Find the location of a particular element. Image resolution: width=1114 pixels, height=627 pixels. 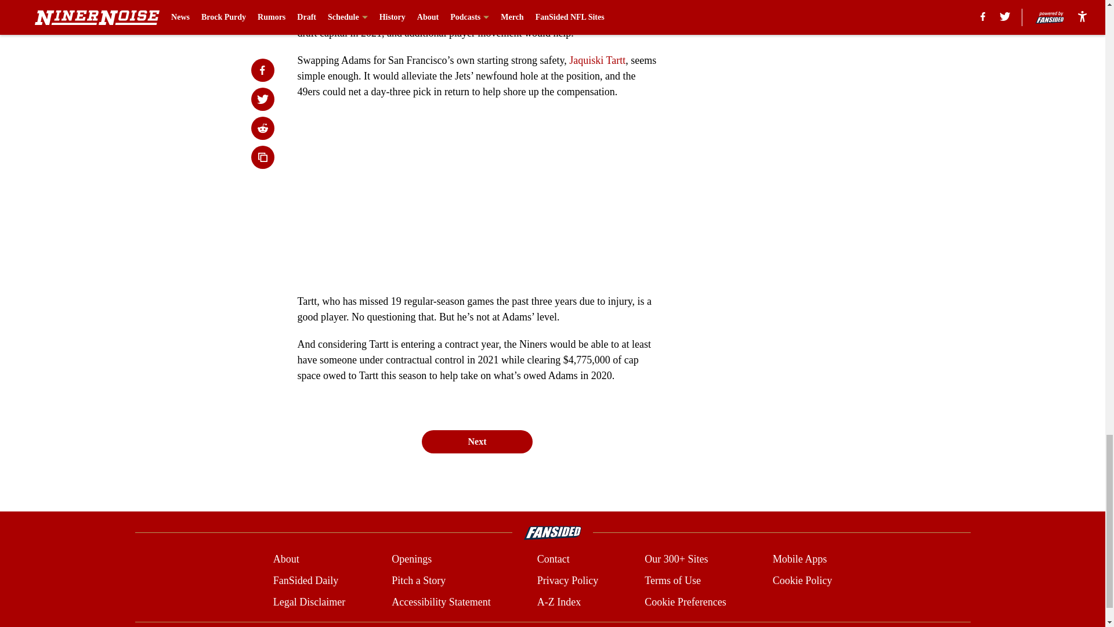

Next is located at coordinates (476, 441).